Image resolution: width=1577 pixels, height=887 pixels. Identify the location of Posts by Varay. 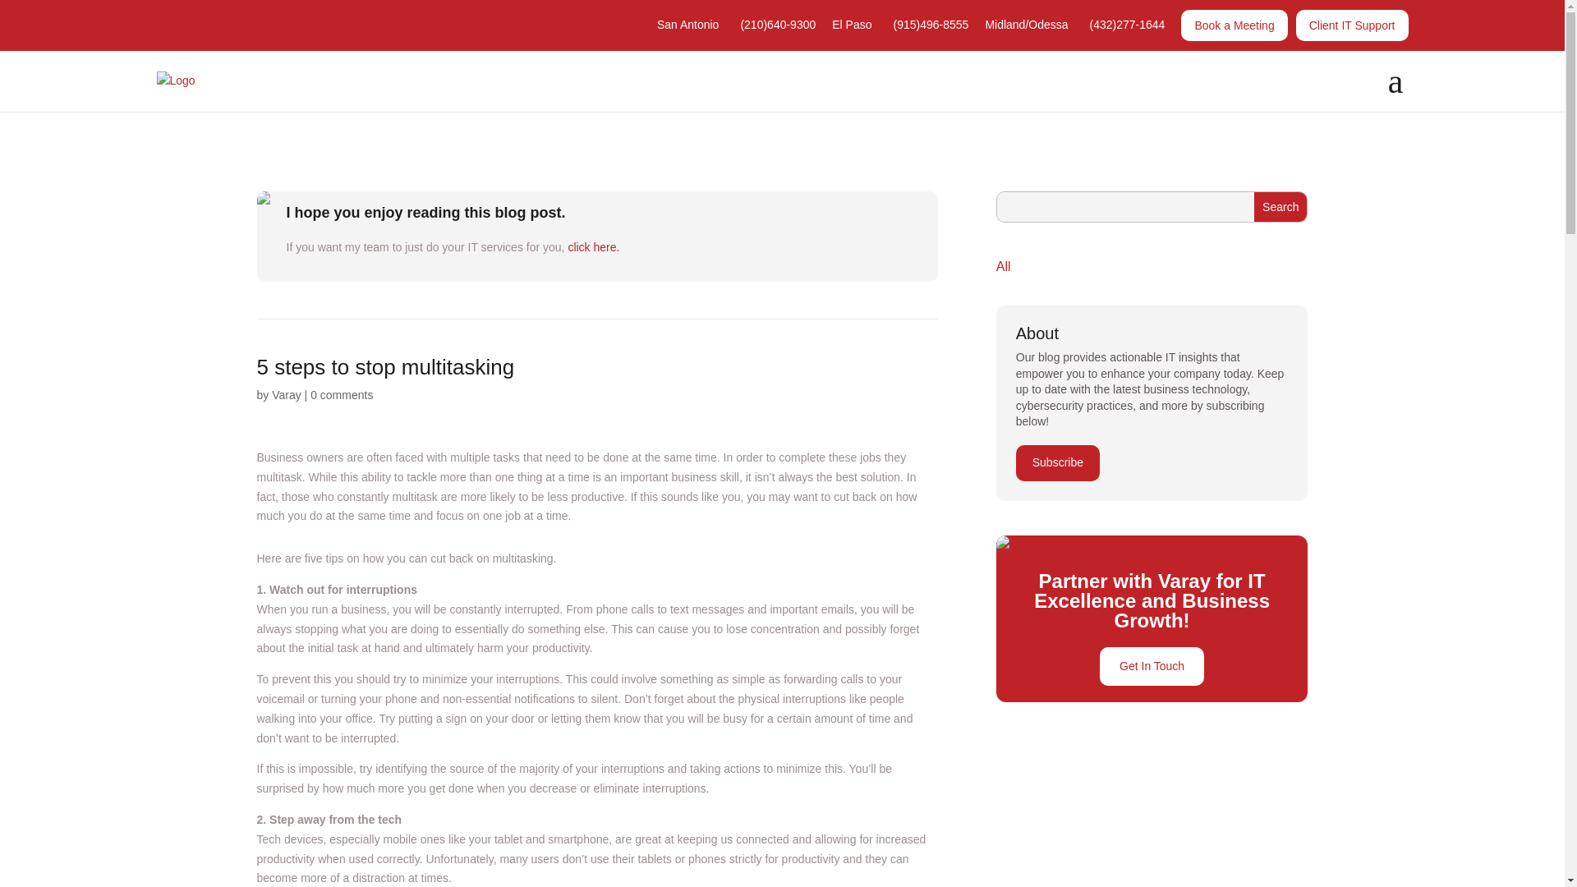
(286, 395).